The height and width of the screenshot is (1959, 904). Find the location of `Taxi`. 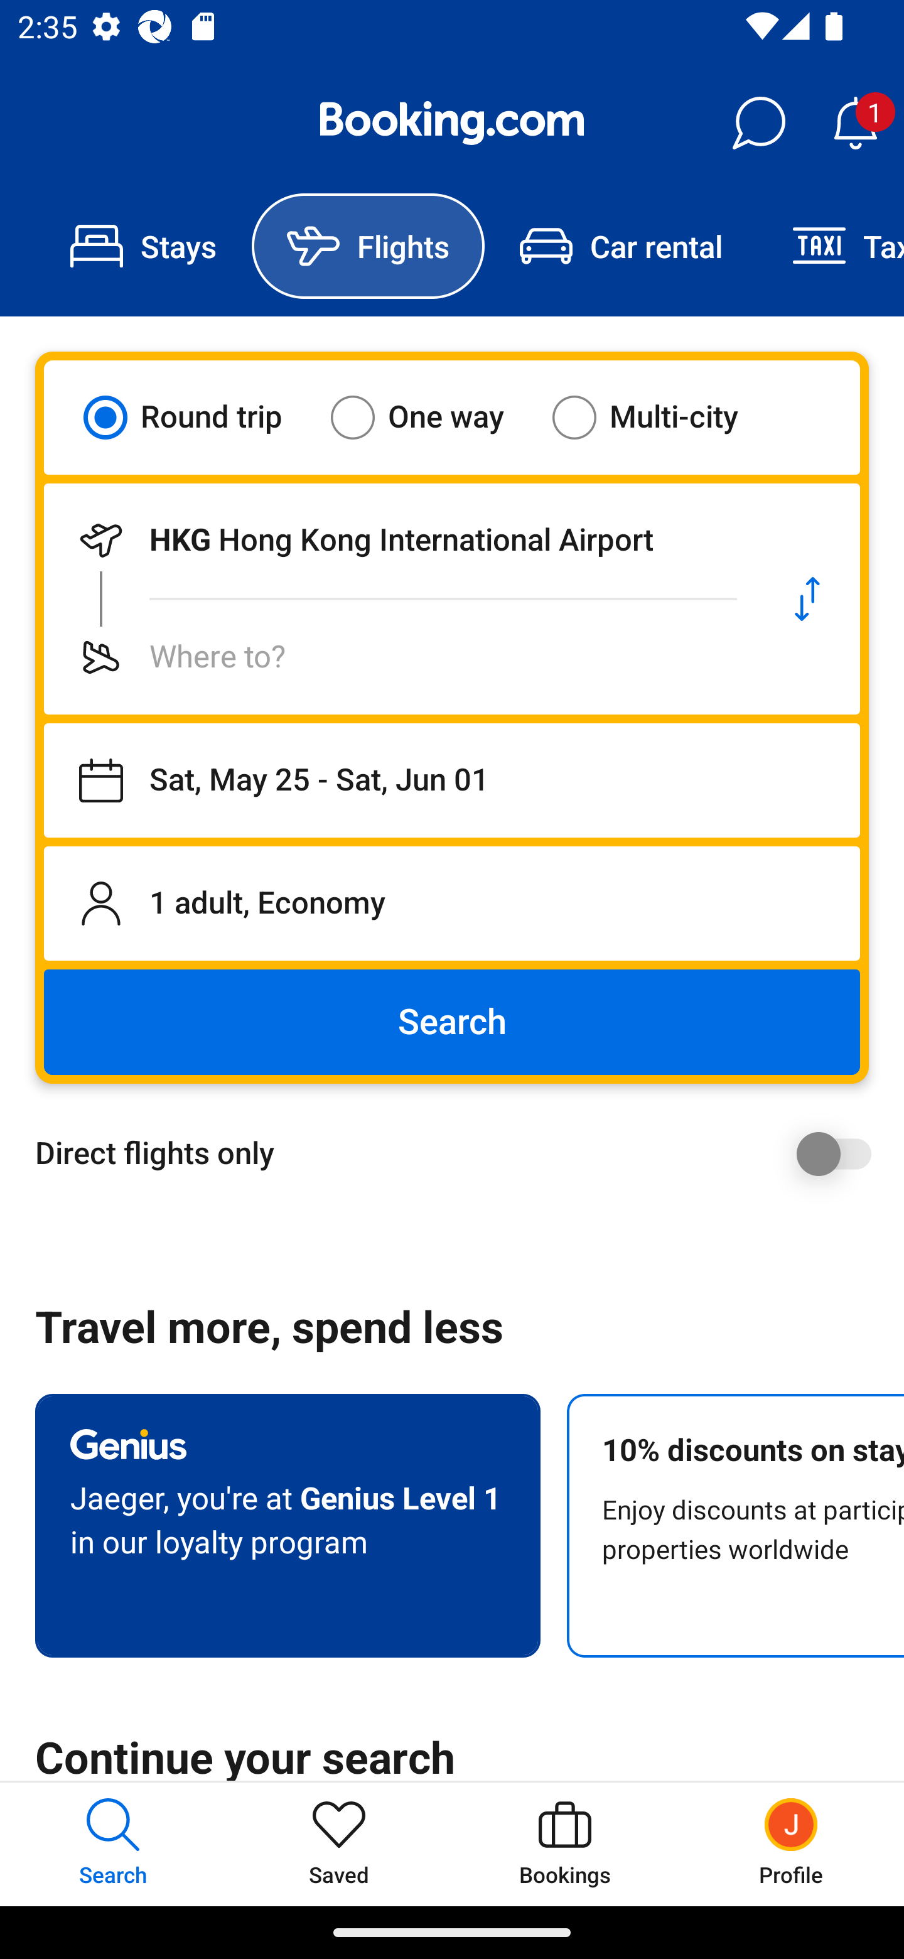

Taxi is located at coordinates (831, 246).